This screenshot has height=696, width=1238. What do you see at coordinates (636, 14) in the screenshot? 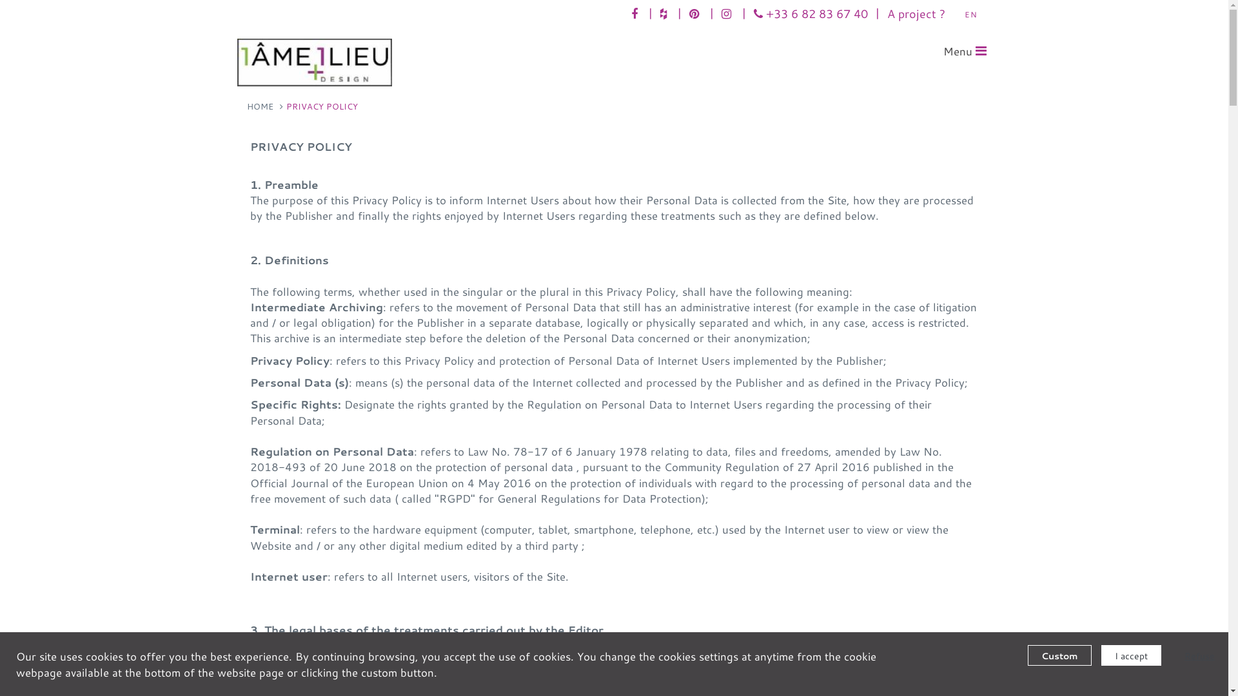
I see ` ` at bounding box center [636, 14].